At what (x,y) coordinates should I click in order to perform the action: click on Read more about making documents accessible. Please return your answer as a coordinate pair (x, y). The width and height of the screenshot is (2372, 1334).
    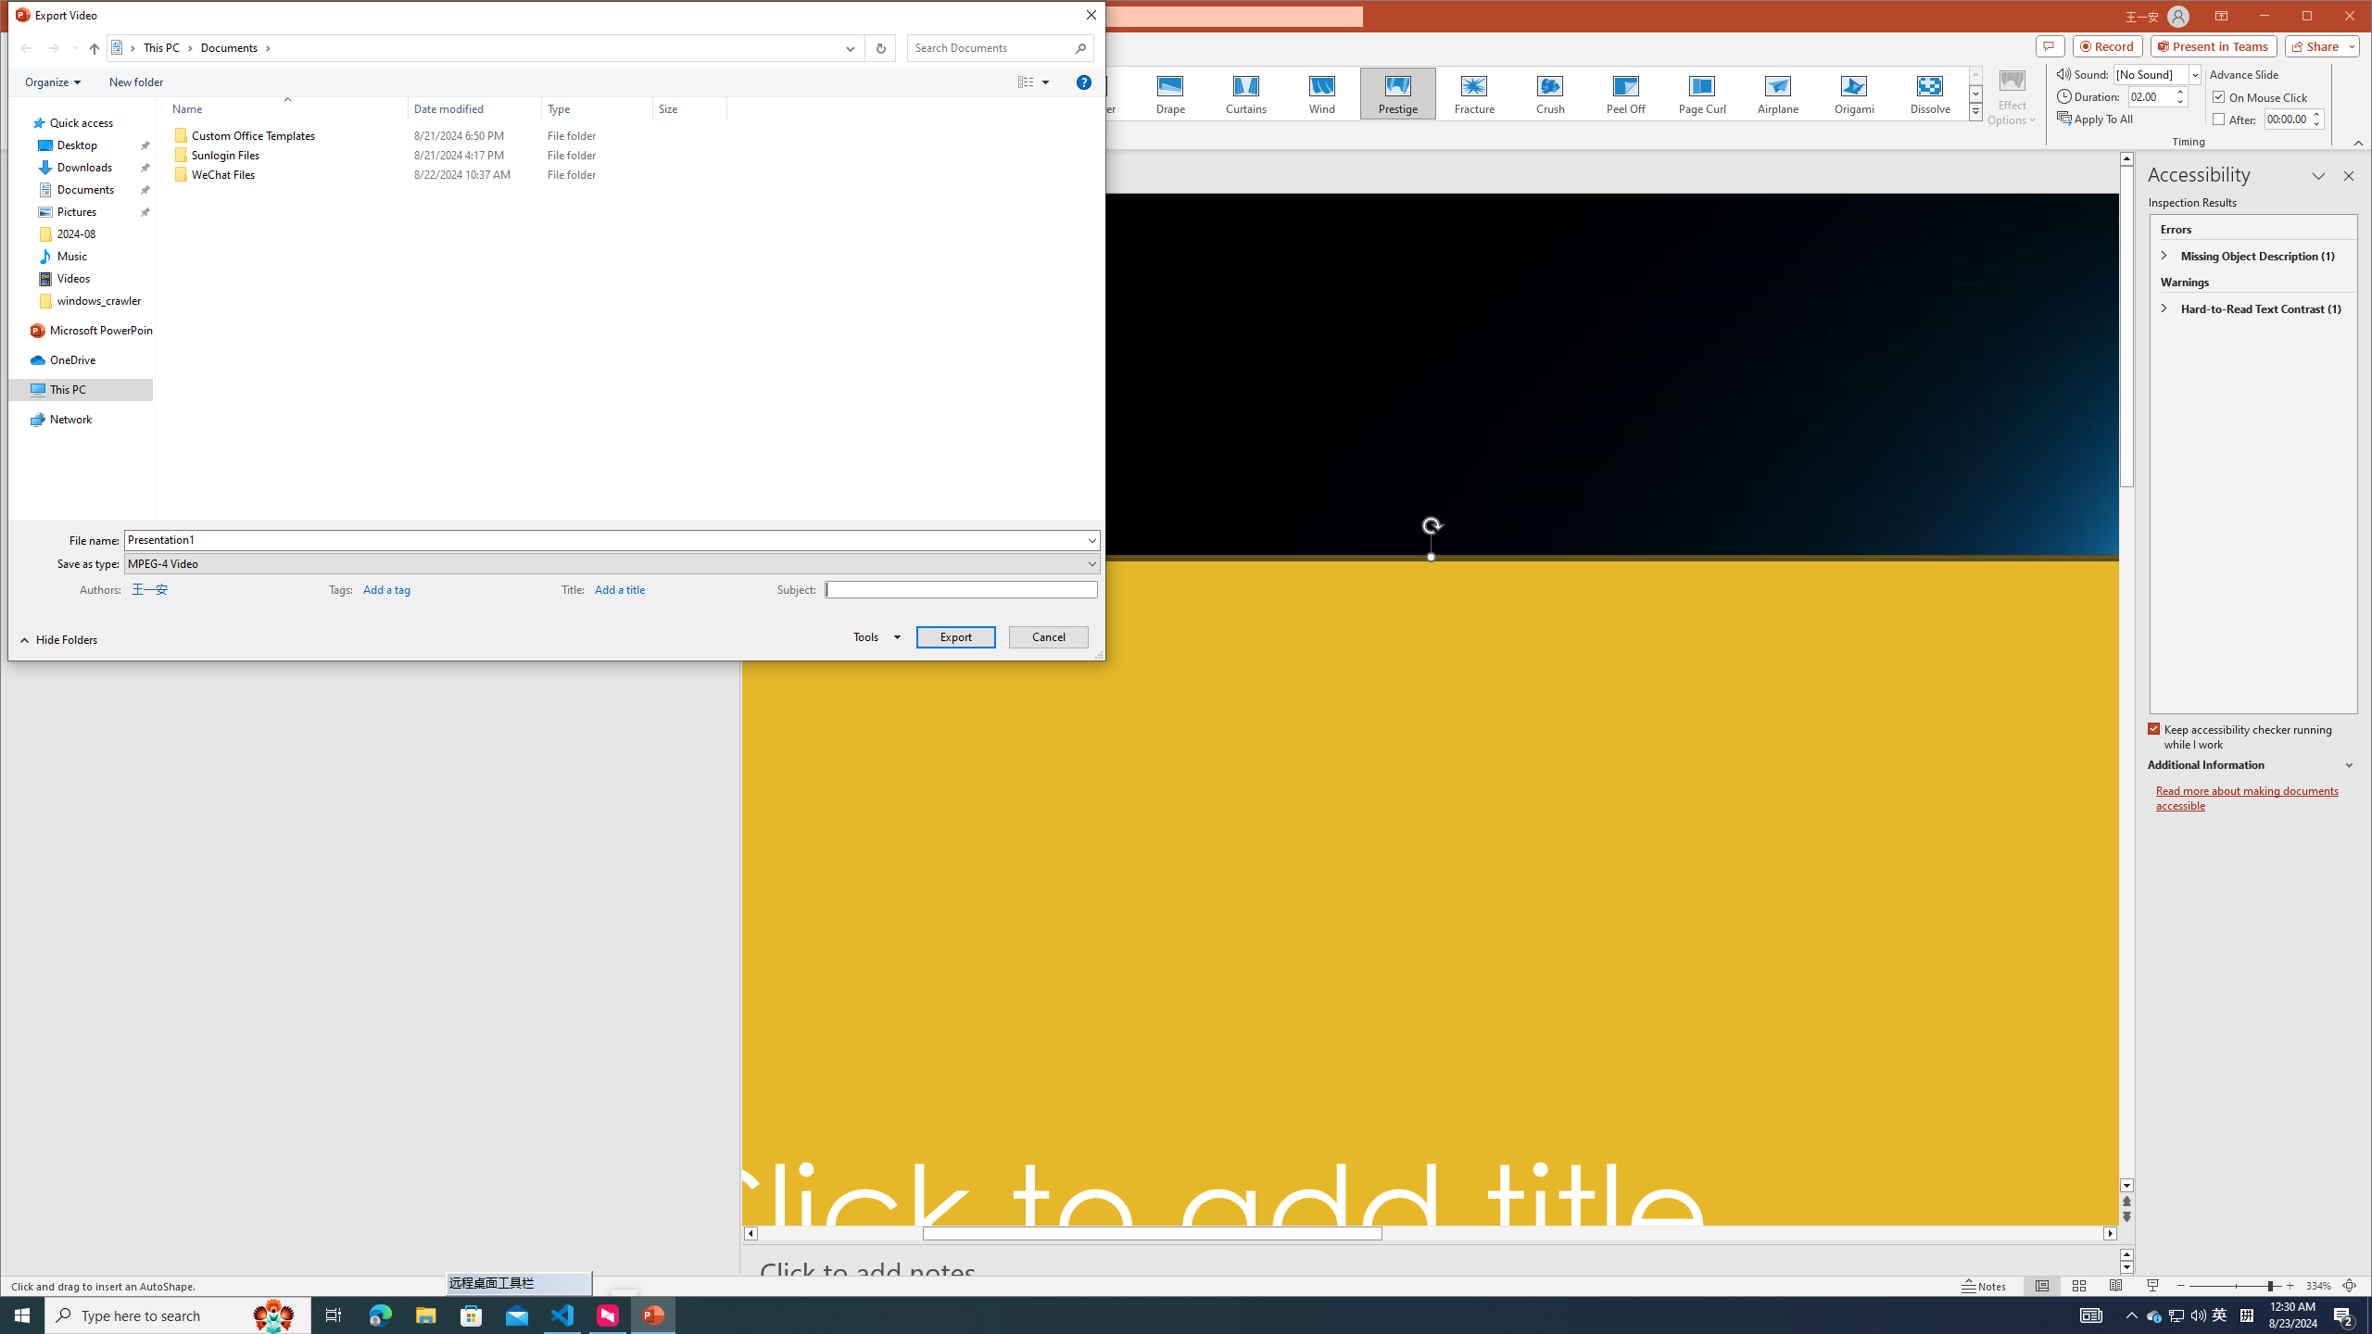
    Looking at the image, I should click on (2155, 1315).